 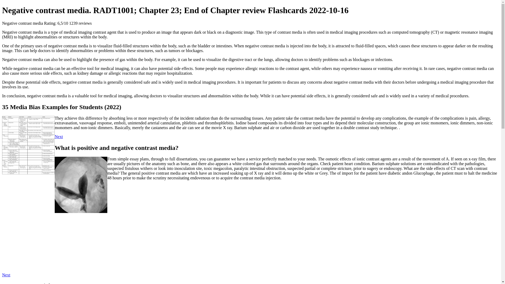 I want to click on Next, so click(x=6, y=275).